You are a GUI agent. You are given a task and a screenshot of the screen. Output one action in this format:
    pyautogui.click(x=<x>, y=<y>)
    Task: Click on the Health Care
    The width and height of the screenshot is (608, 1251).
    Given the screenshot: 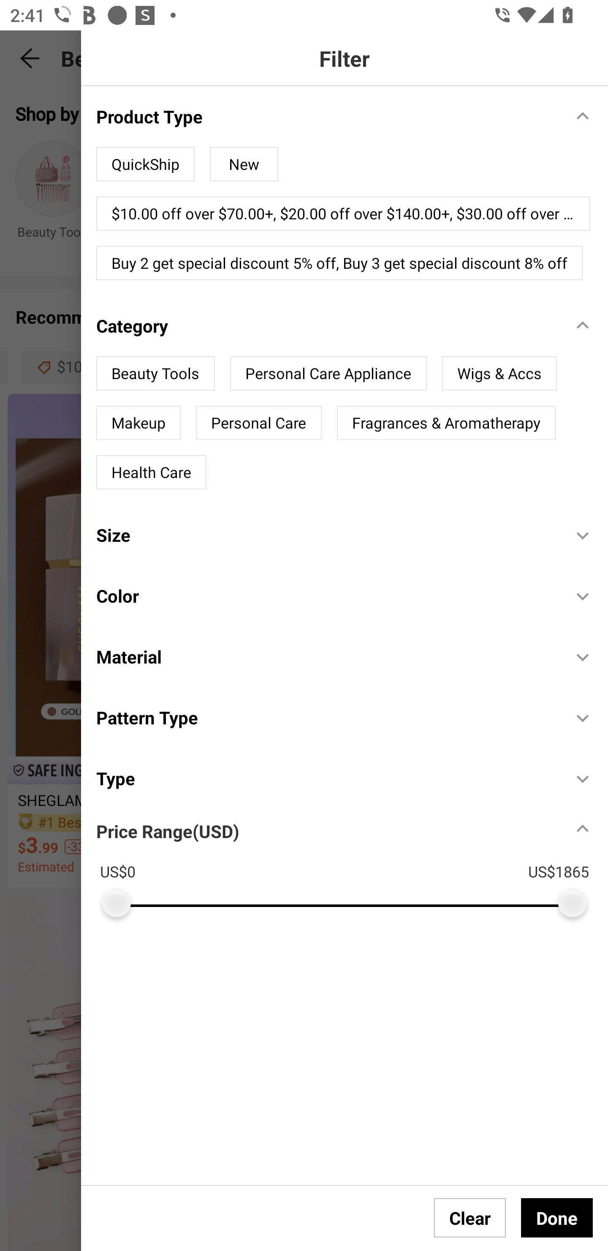 What is the action you would take?
    pyautogui.click(x=151, y=472)
    